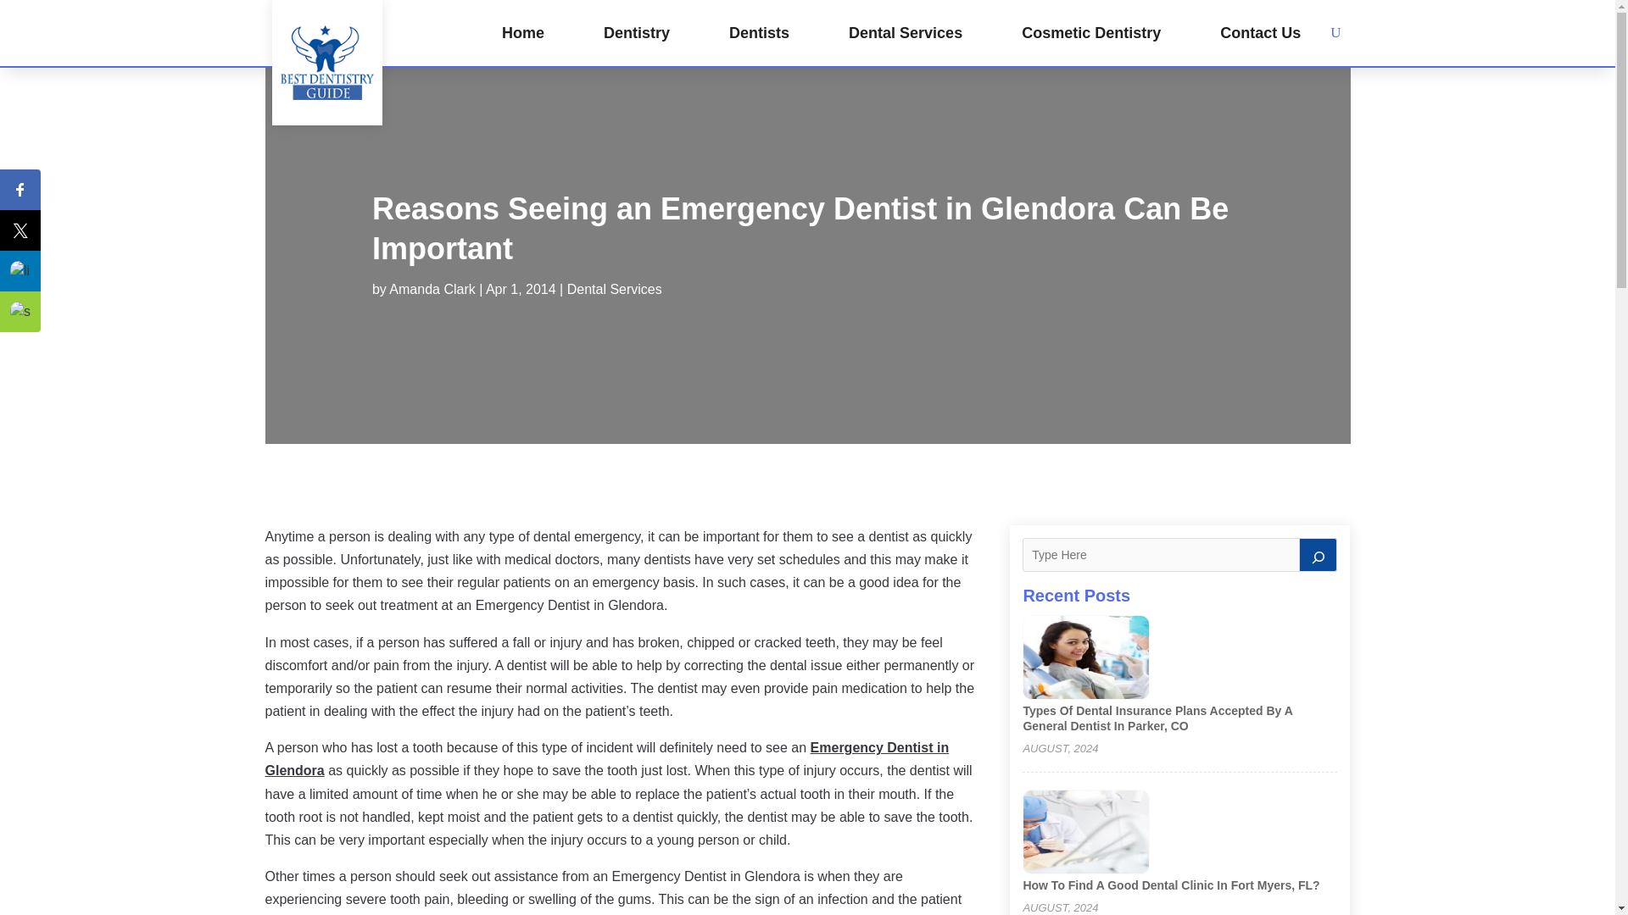 The height and width of the screenshot is (915, 1628). What do you see at coordinates (1090, 32) in the screenshot?
I see `Cosmetic Dentistry` at bounding box center [1090, 32].